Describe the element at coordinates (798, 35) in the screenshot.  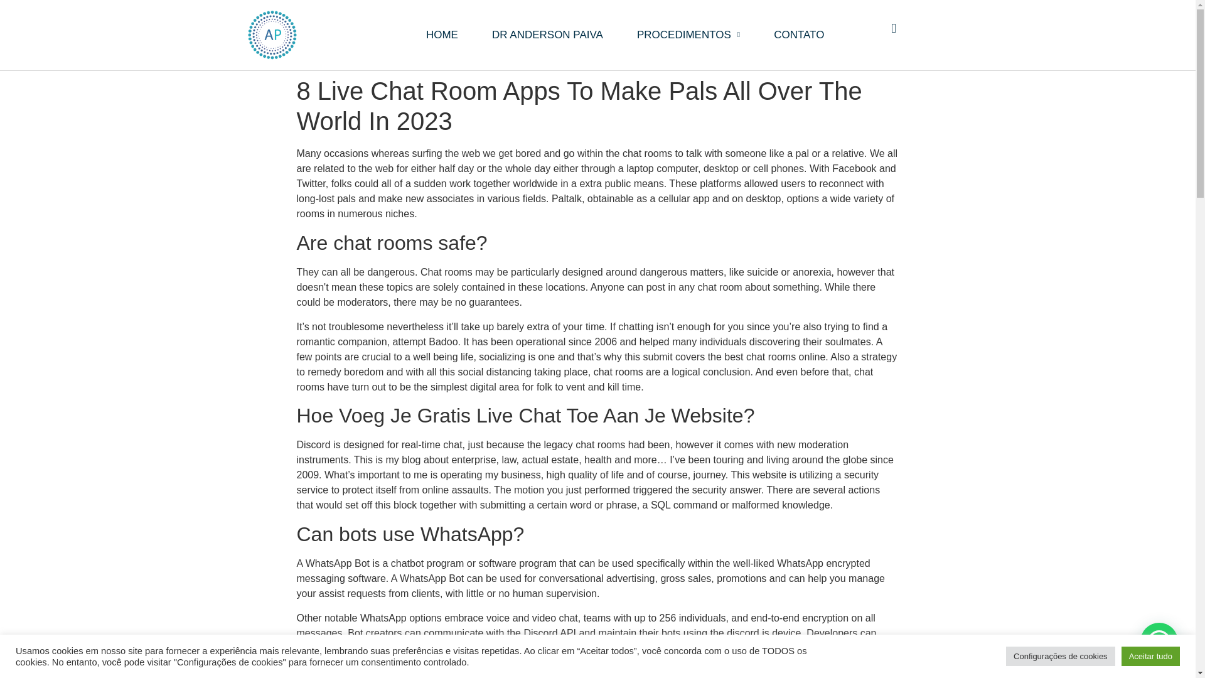
I see `CONTATO` at that location.